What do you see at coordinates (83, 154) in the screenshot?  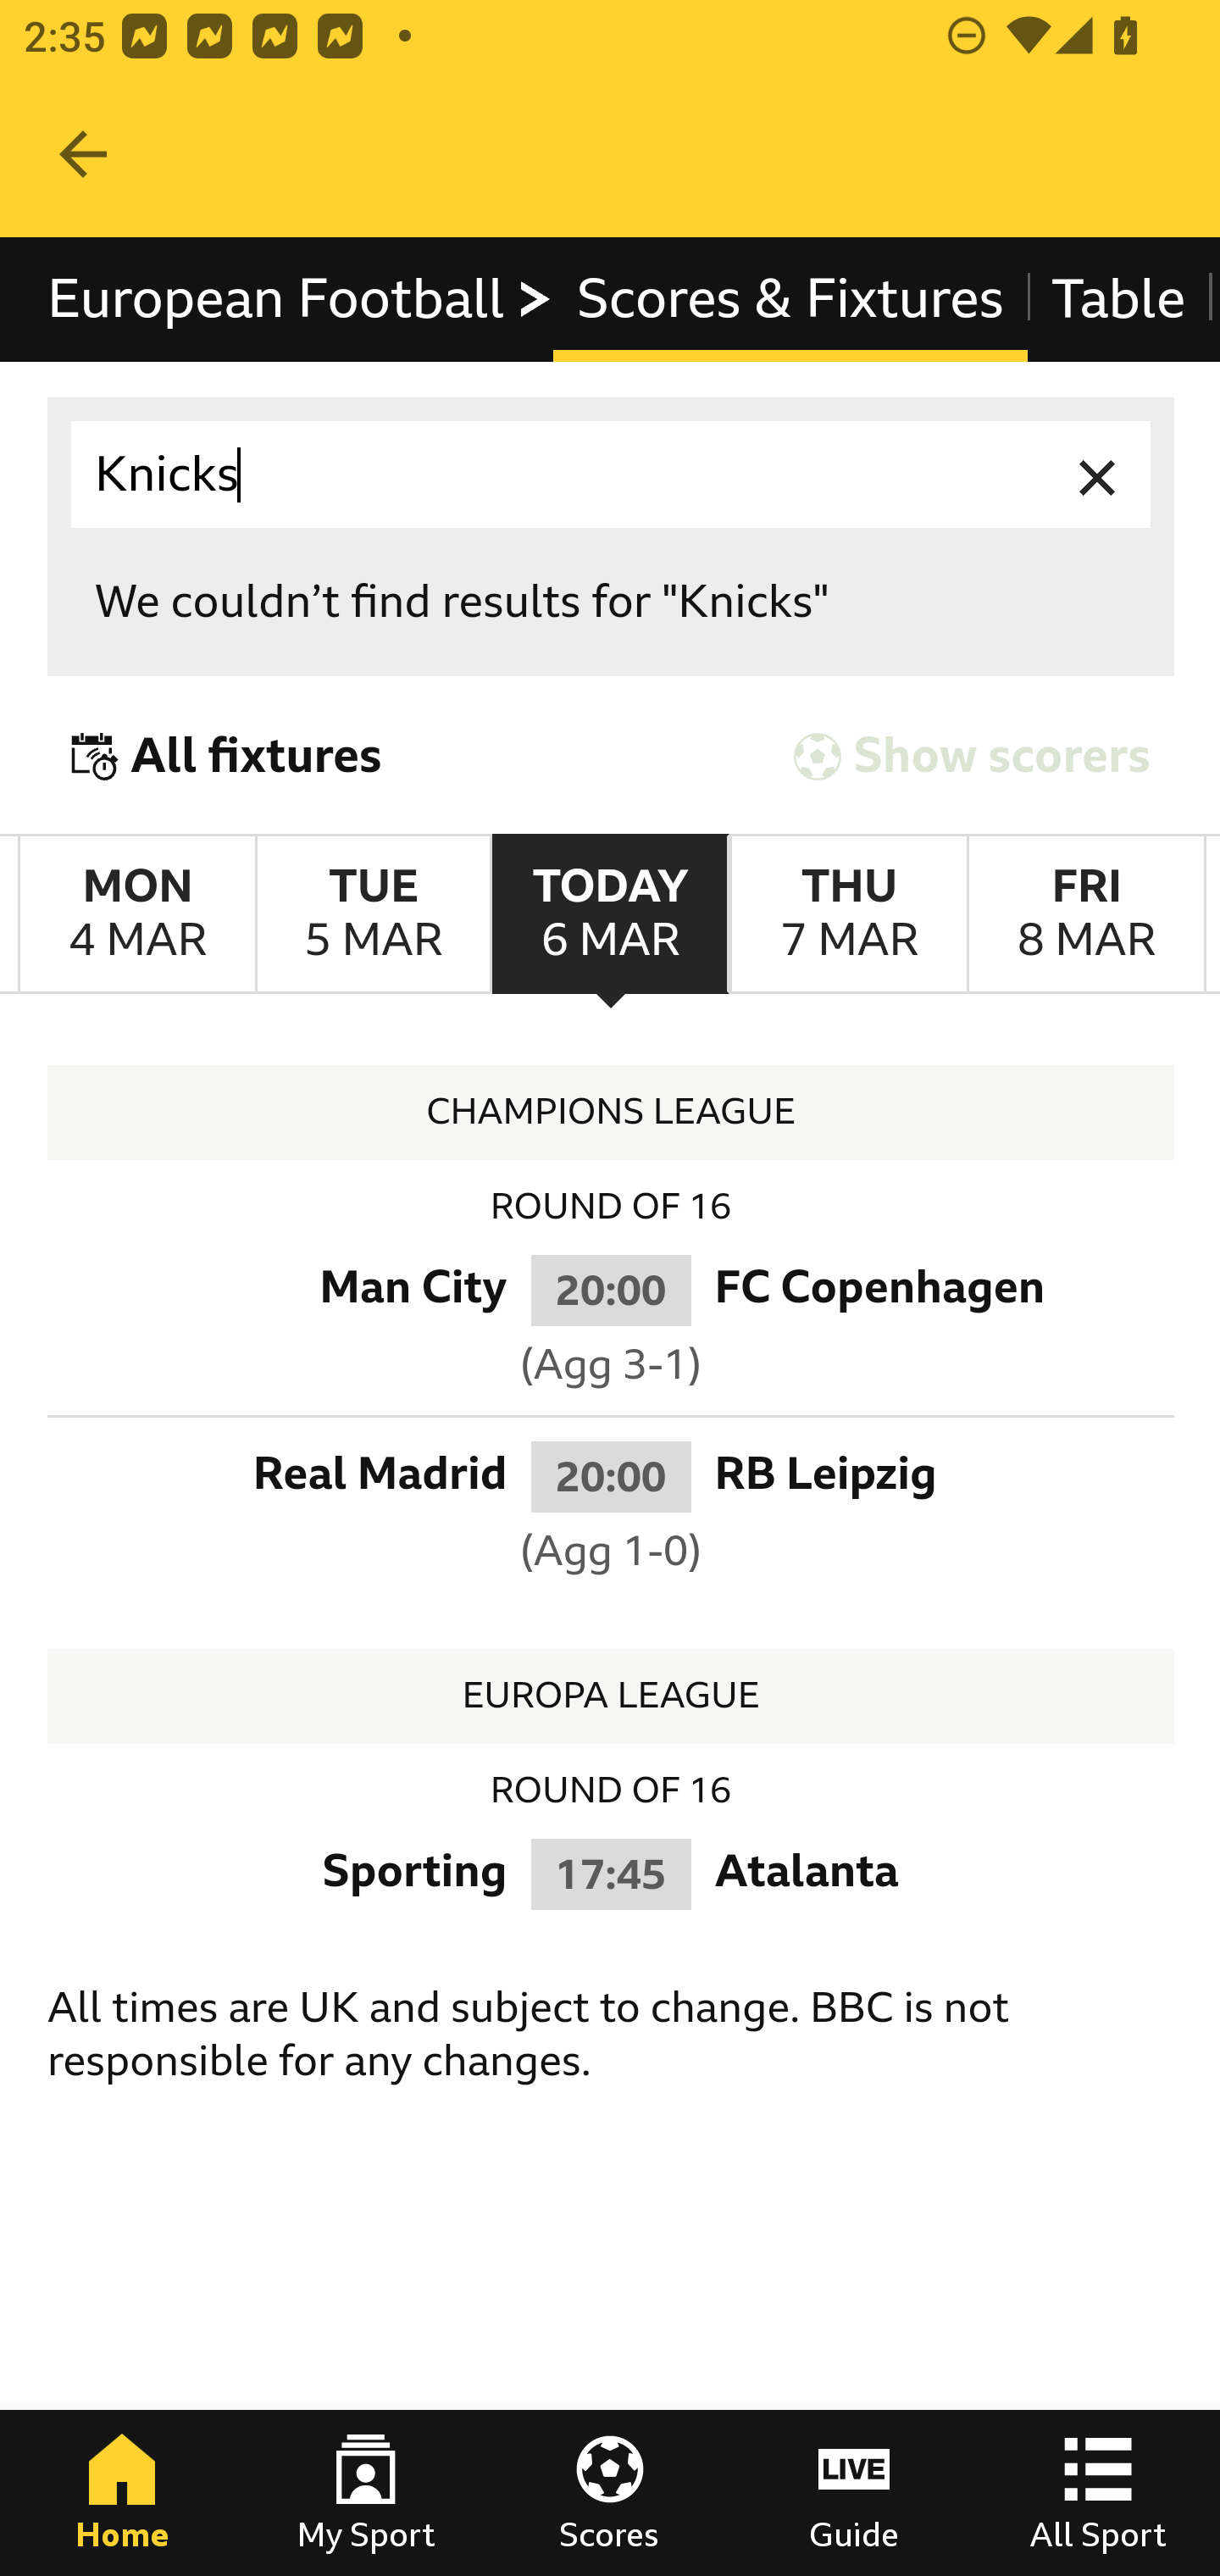 I see `Navigate up` at bounding box center [83, 154].